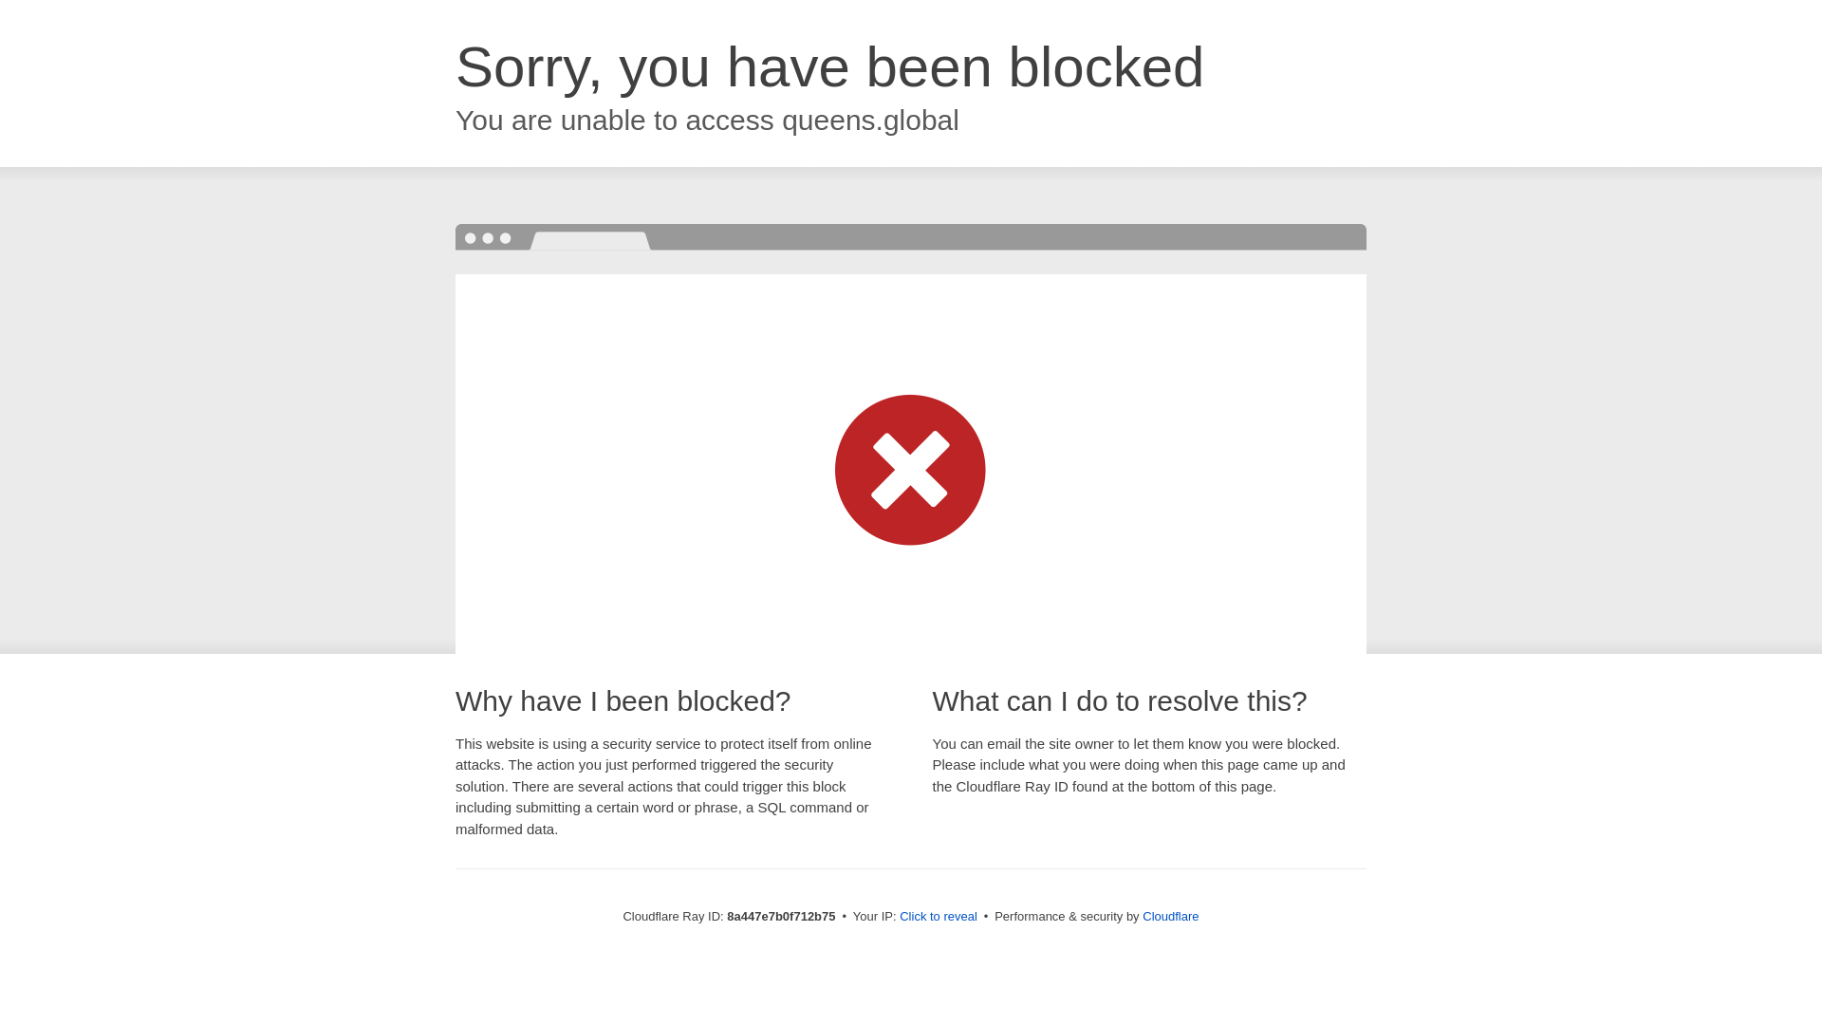 The width and height of the screenshot is (1822, 1025). Describe the element at coordinates (1170, 916) in the screenshot. I see `Cloudflare` at that location.